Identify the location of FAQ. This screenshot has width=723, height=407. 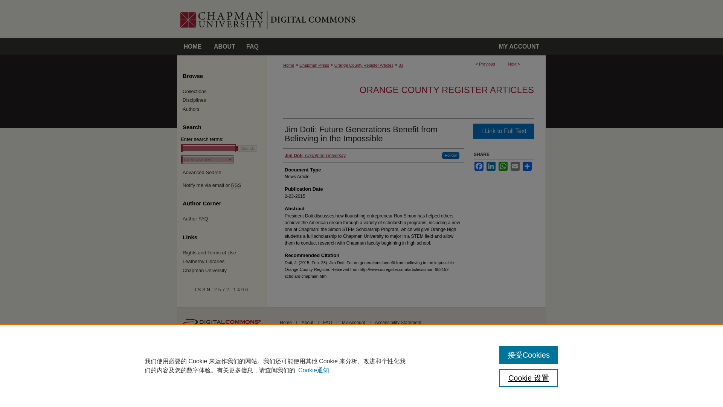
(252, 47).